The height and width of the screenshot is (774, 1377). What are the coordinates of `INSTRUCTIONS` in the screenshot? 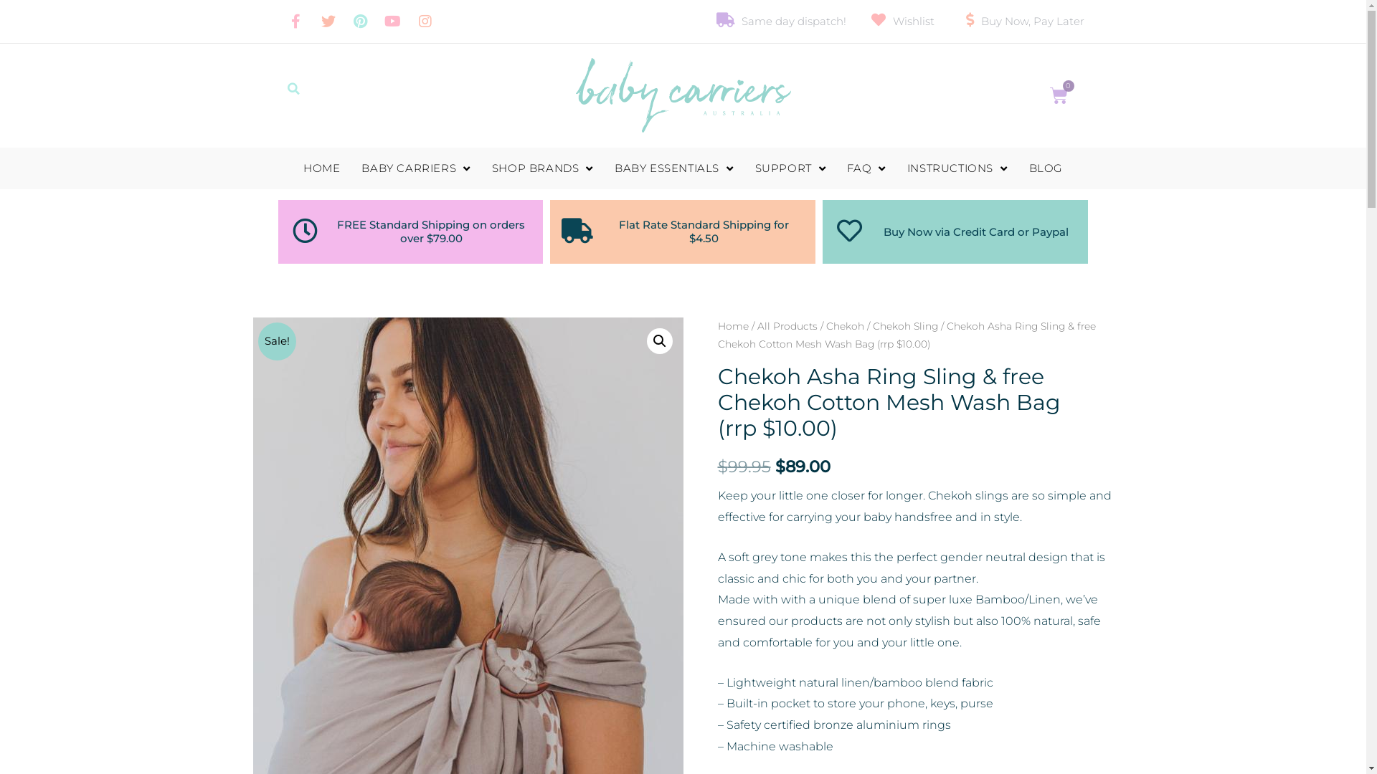 It's located at (957, 168).